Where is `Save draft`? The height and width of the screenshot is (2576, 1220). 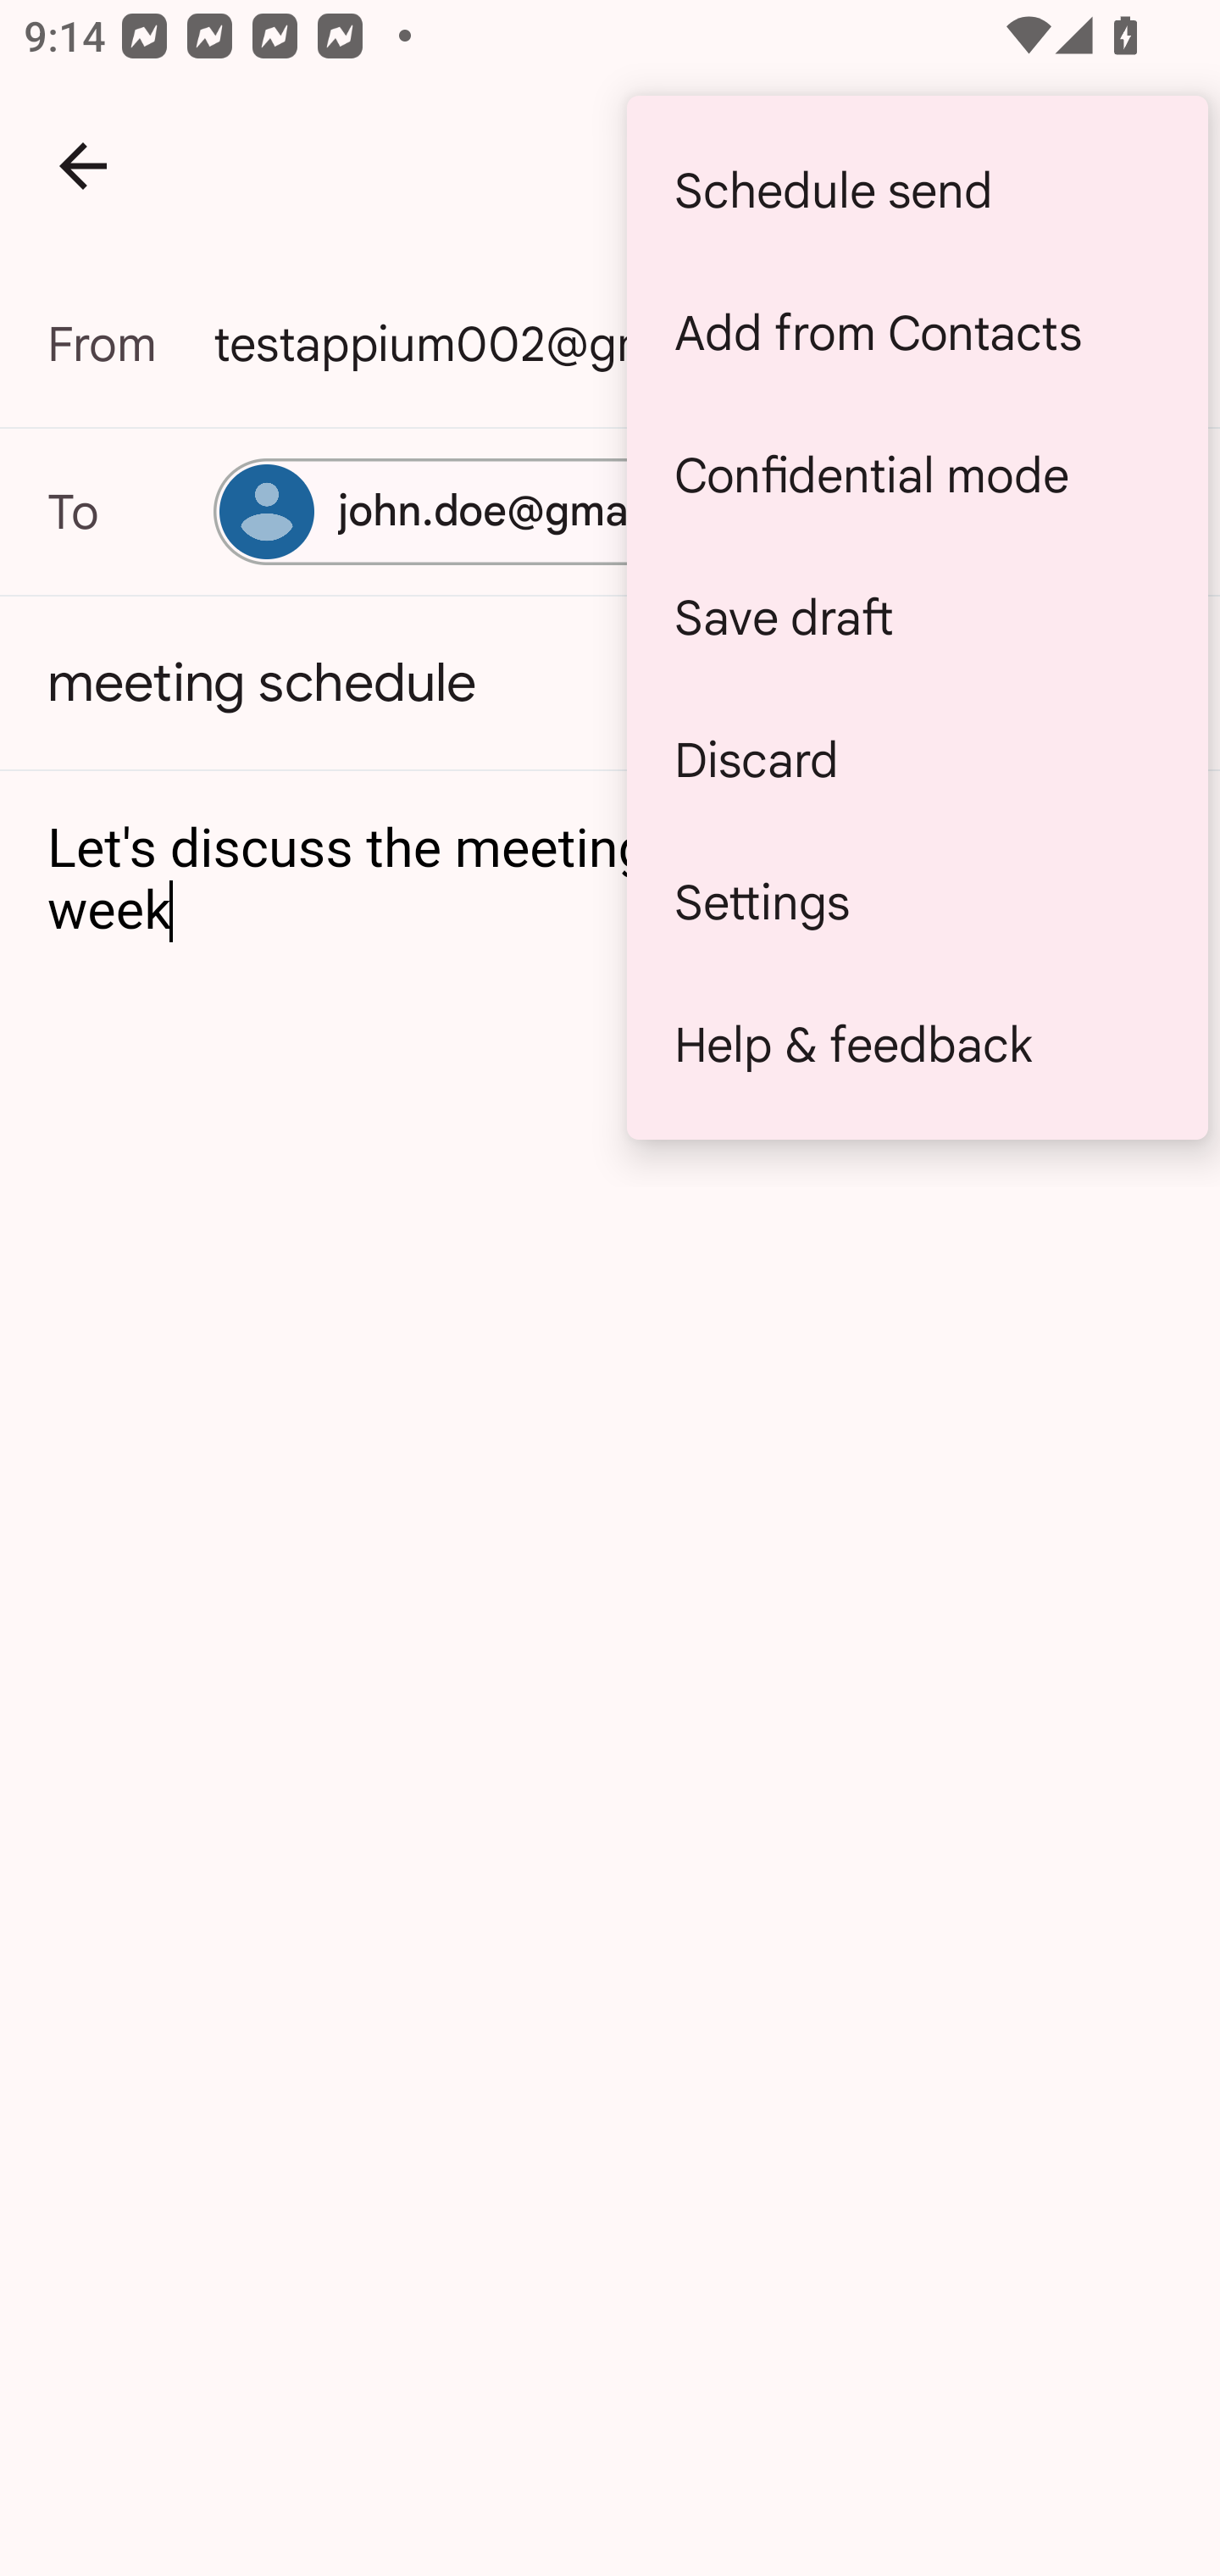
Save draft is located at coordinates (917, 617).